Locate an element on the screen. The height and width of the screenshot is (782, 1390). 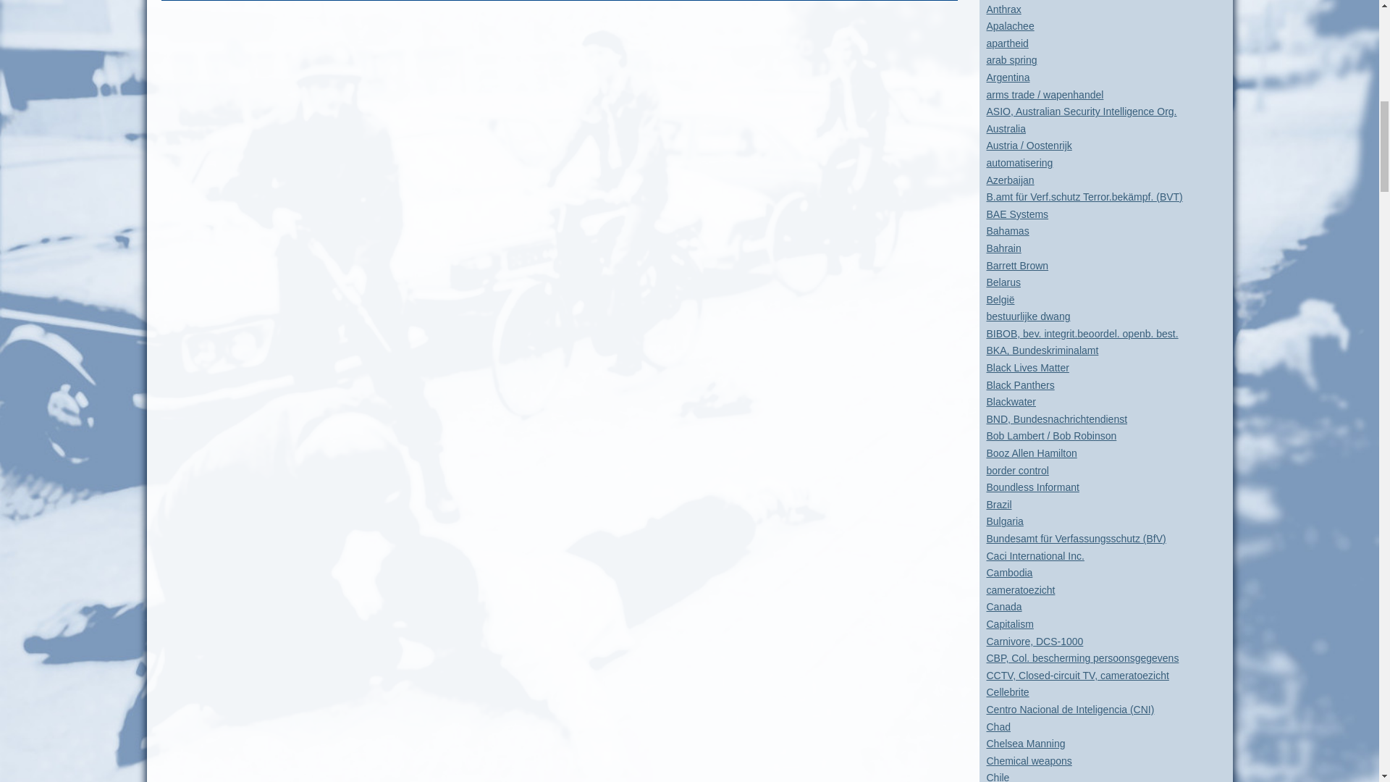
arab spring is located at coordinates (1011, 59).